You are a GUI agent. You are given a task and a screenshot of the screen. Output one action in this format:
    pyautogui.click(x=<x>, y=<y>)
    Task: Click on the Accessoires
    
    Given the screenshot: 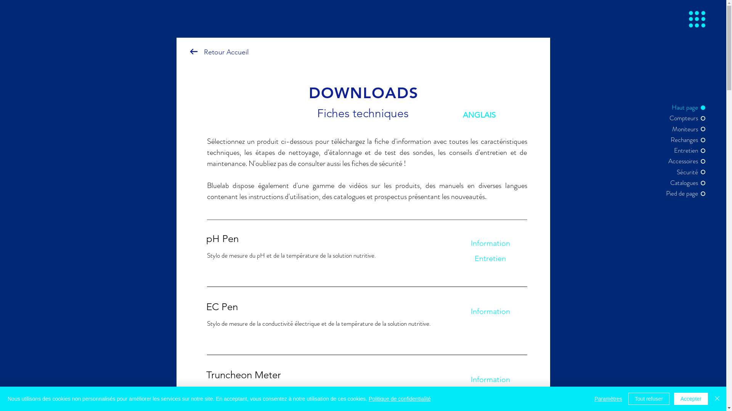 What is the action you would take?
    pyautogui.click(x=679, y=161)
    